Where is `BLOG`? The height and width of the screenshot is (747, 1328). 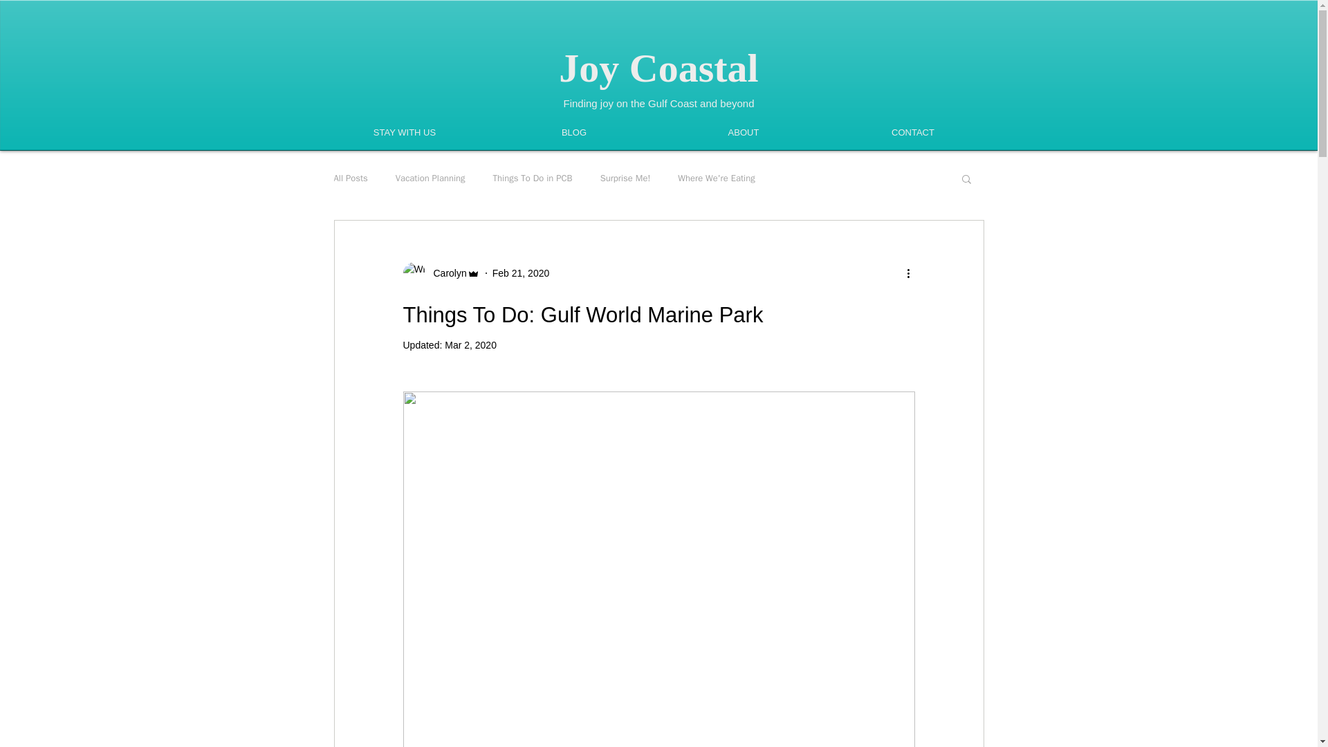
BLOG is located at coordinates (574, 133).